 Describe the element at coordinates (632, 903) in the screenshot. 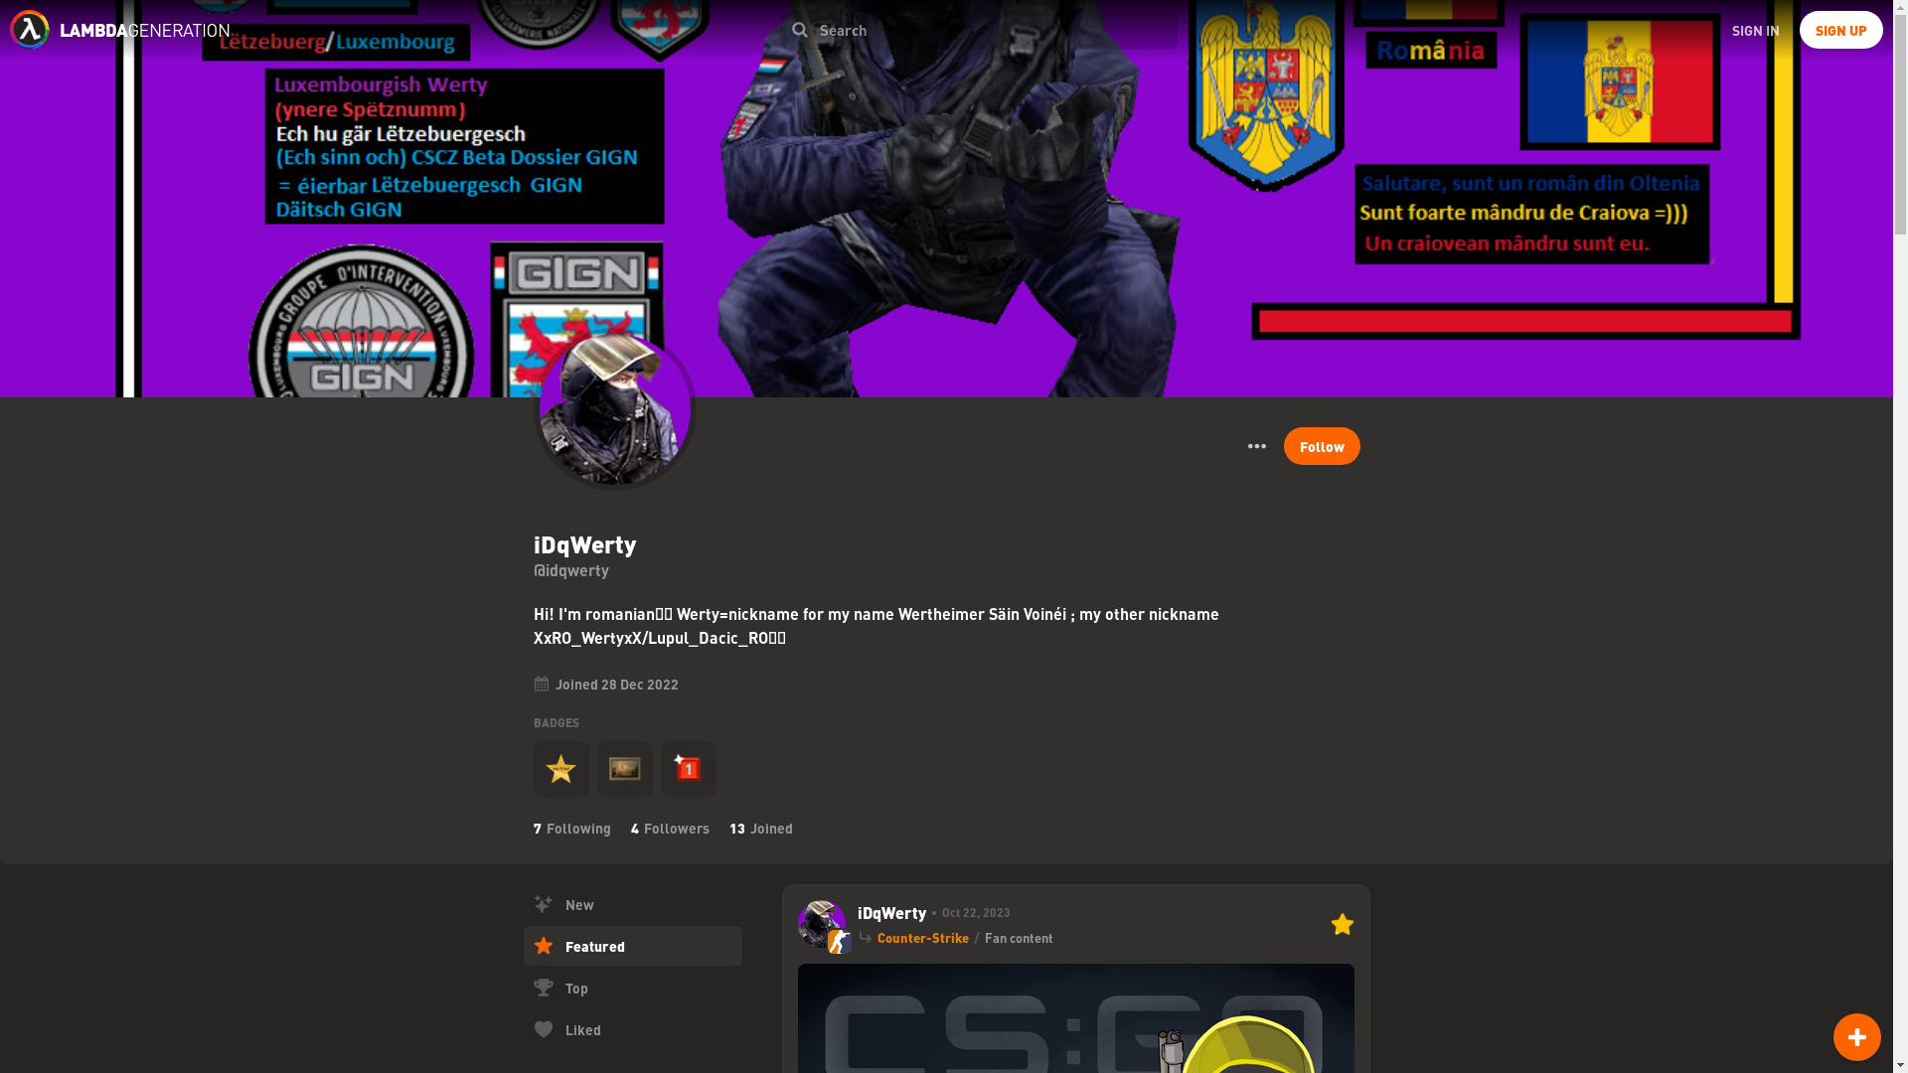

I see `New` at that location.